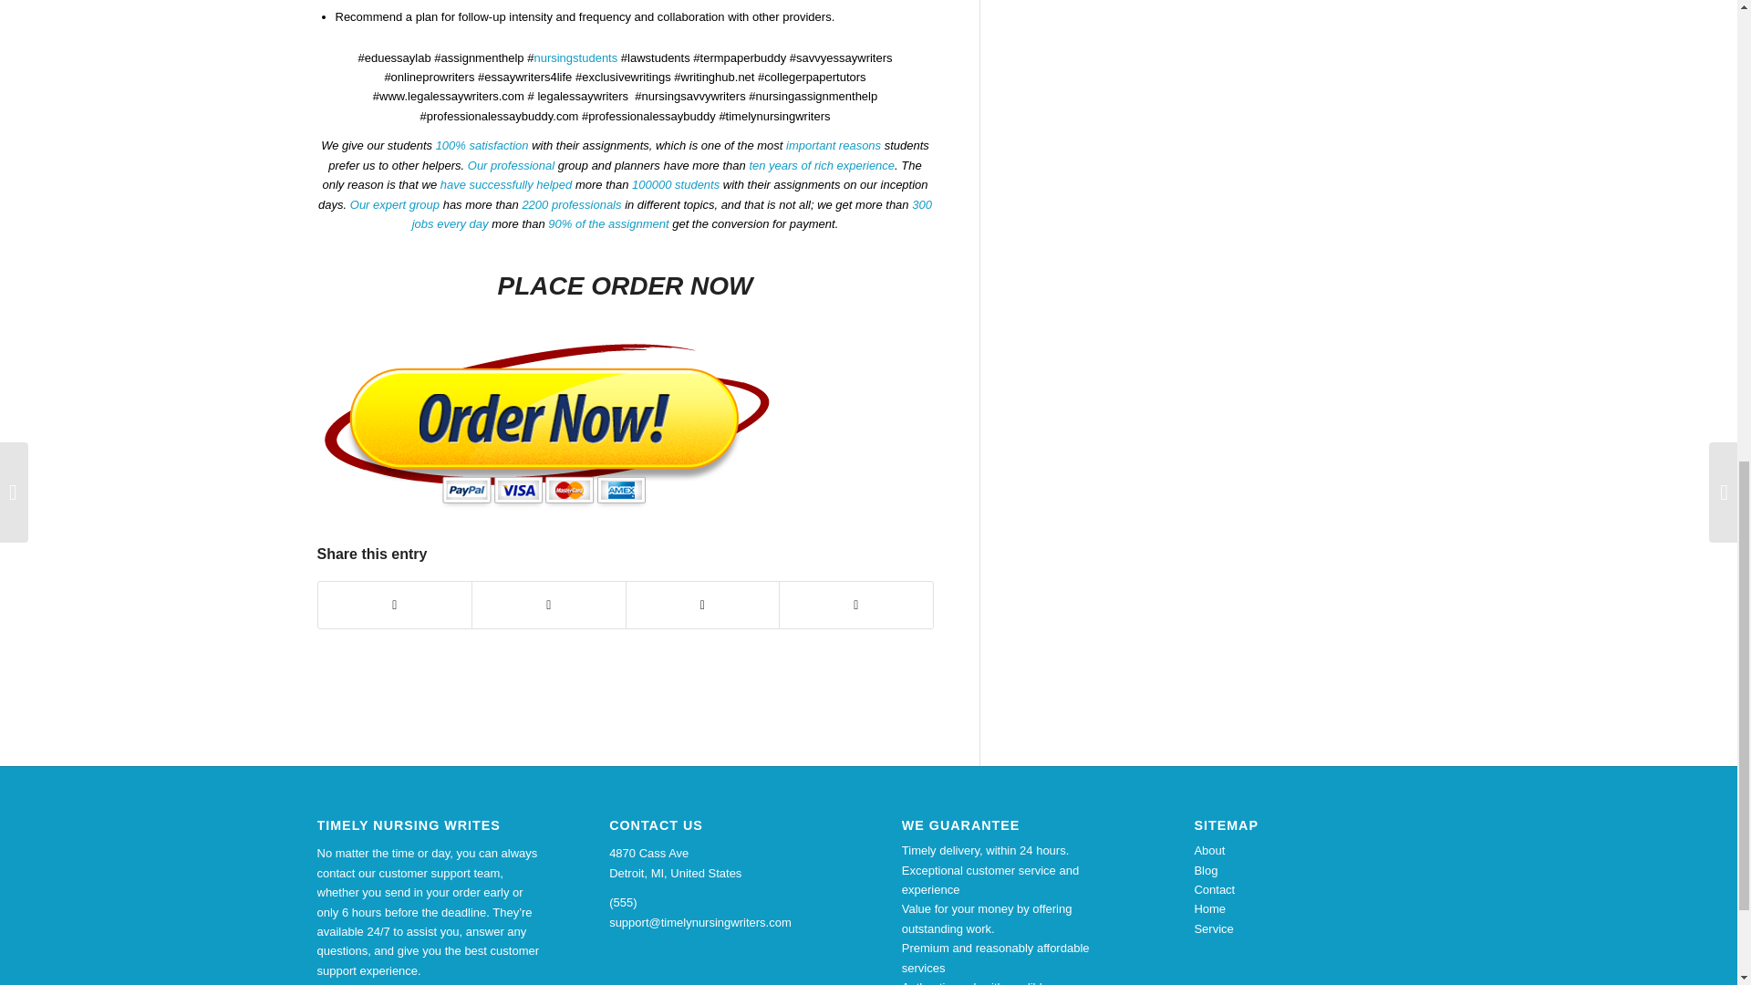 The height and width of the screenshot is (985, 1751). Describe the element at coordinates (671, 213) in the screenshot. I see `300 jobs every day` at that location.